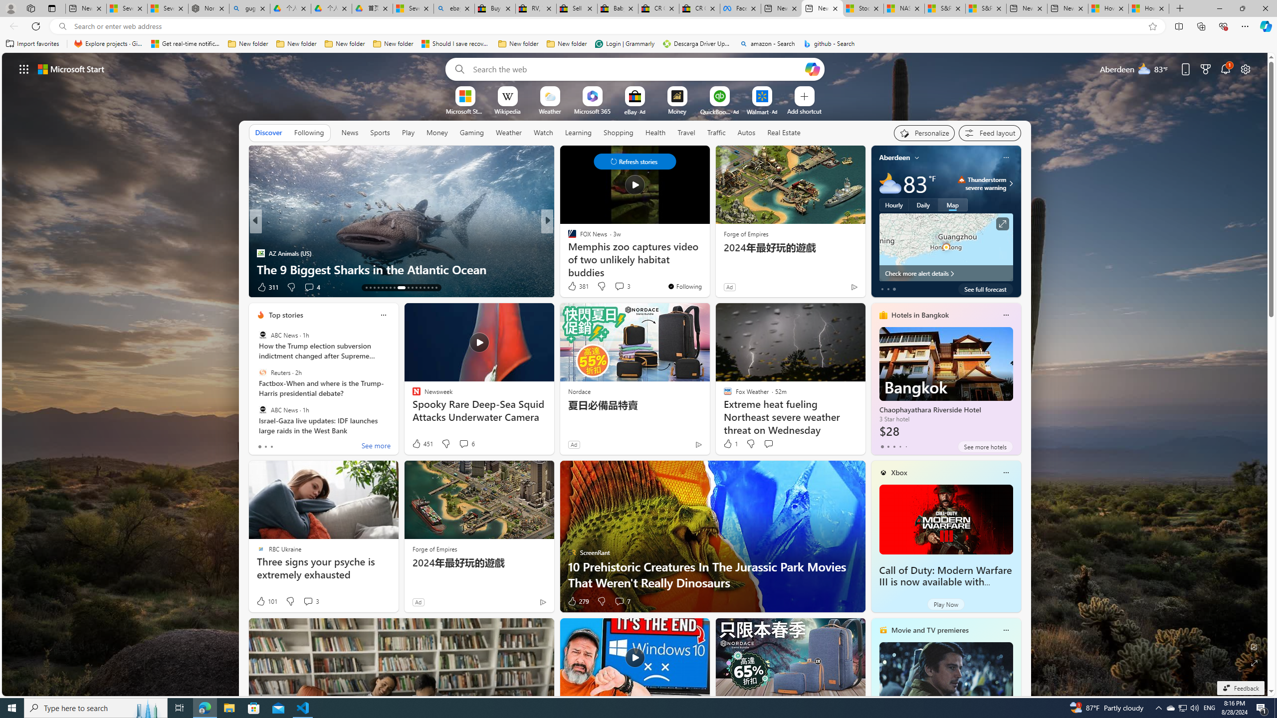 Image resolution: width=1277 pixels, height=718 pixels. Describe the element at coordinates (930, 630) in the screenshot. I see `Movie and TV premieres` at that location.